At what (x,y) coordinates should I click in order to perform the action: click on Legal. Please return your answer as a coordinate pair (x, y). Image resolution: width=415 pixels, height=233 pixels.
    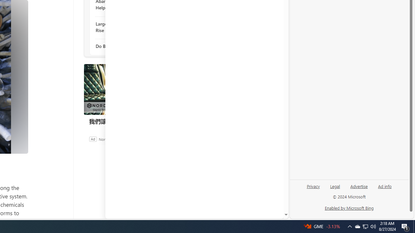
    Looking at the image, I should click on (335, 189).